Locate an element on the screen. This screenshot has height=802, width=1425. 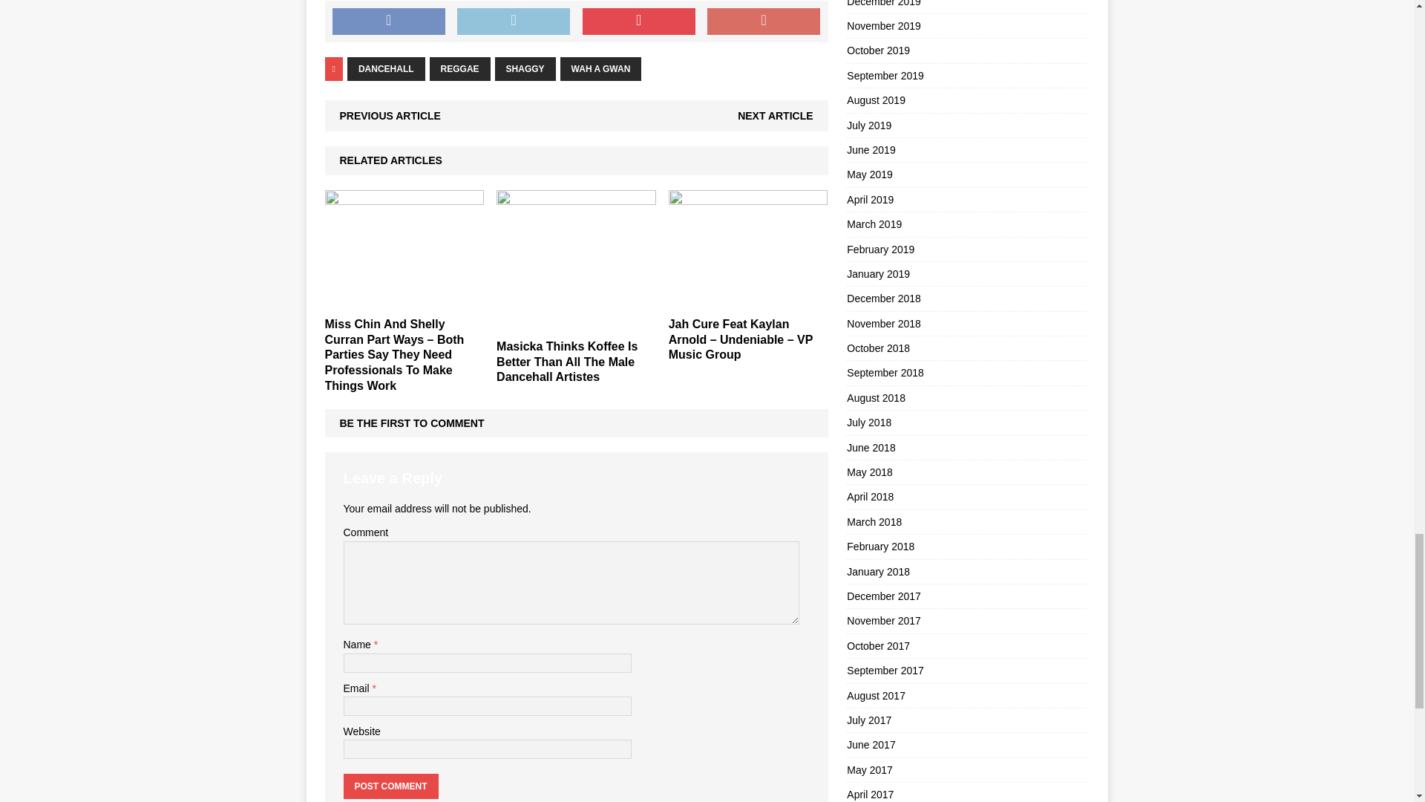
REGGAE is located at coordinates (460, 68).